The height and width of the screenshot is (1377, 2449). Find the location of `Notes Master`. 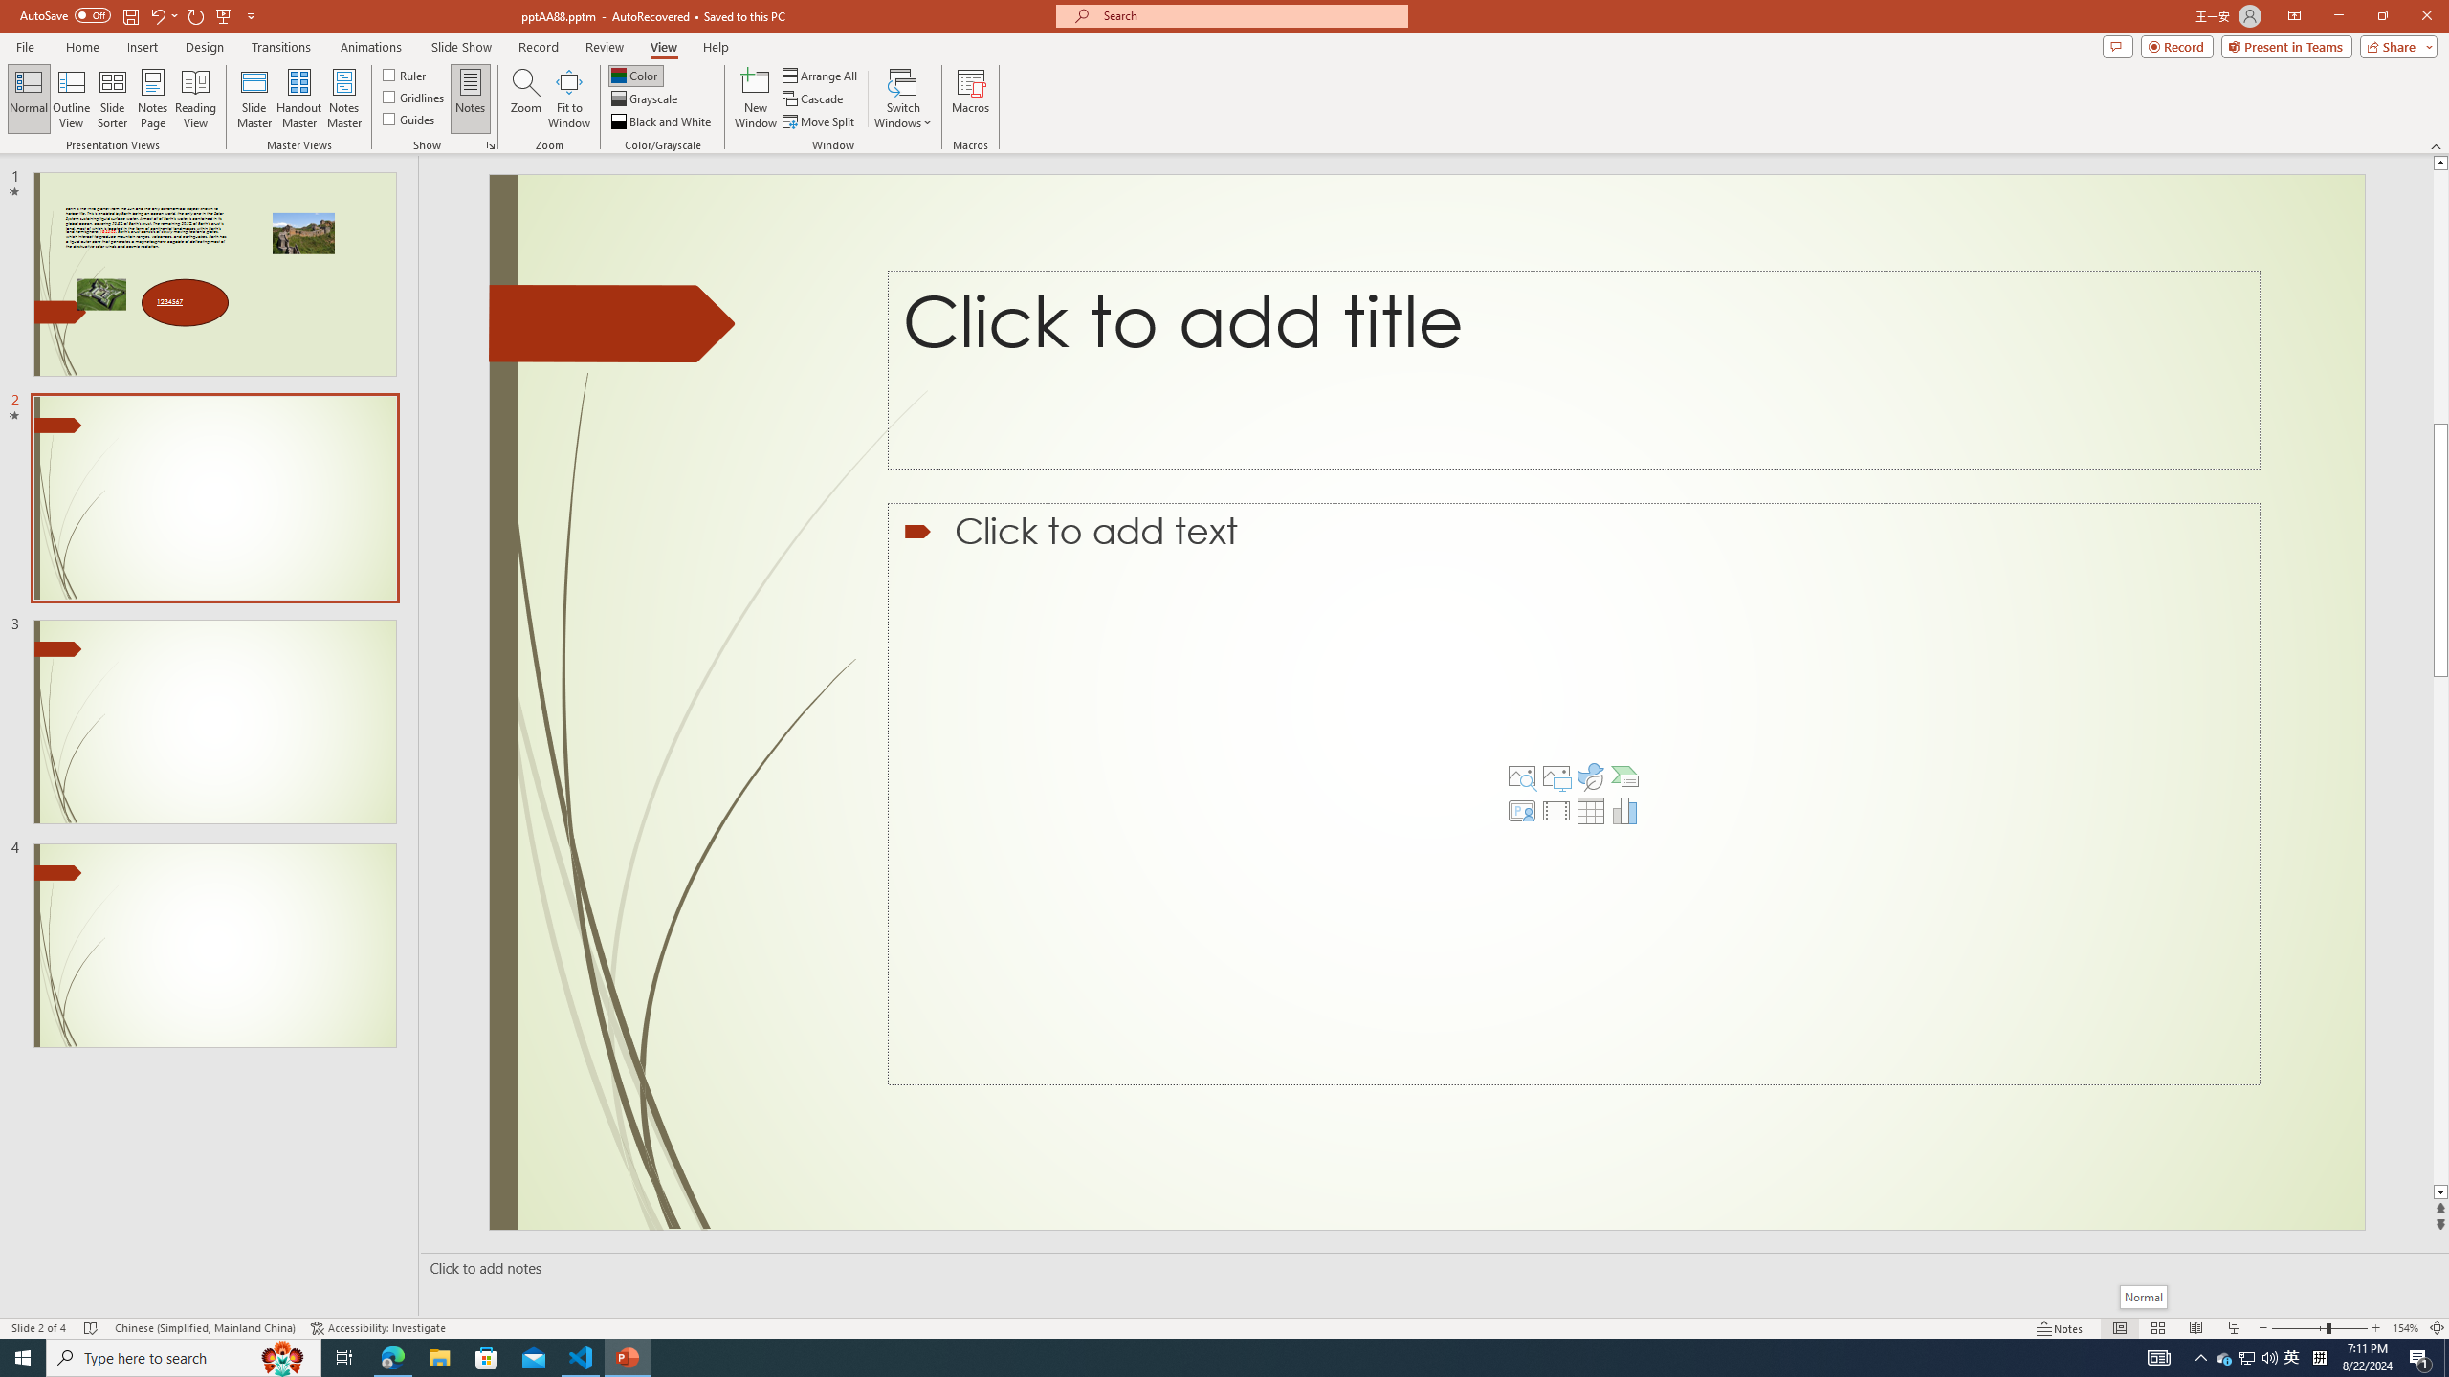

Notes Master is located at coordinates (343, 98).